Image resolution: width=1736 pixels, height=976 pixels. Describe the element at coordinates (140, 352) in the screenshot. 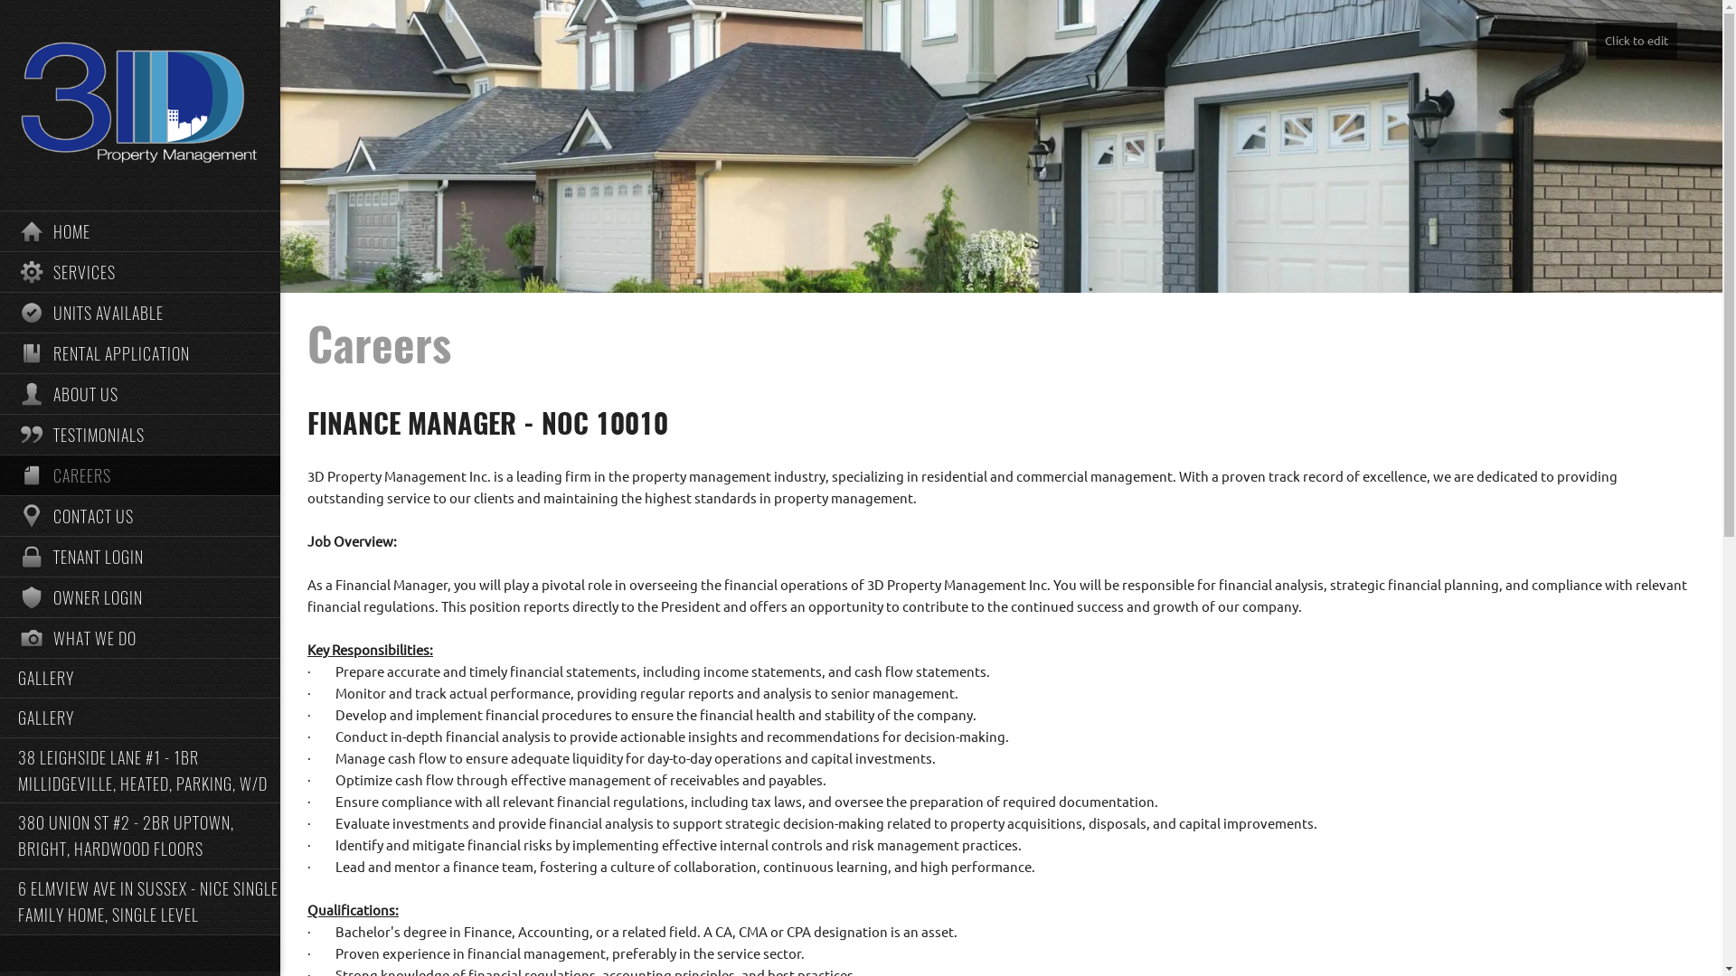

I see `RENTAL APPLICATION` at that location.